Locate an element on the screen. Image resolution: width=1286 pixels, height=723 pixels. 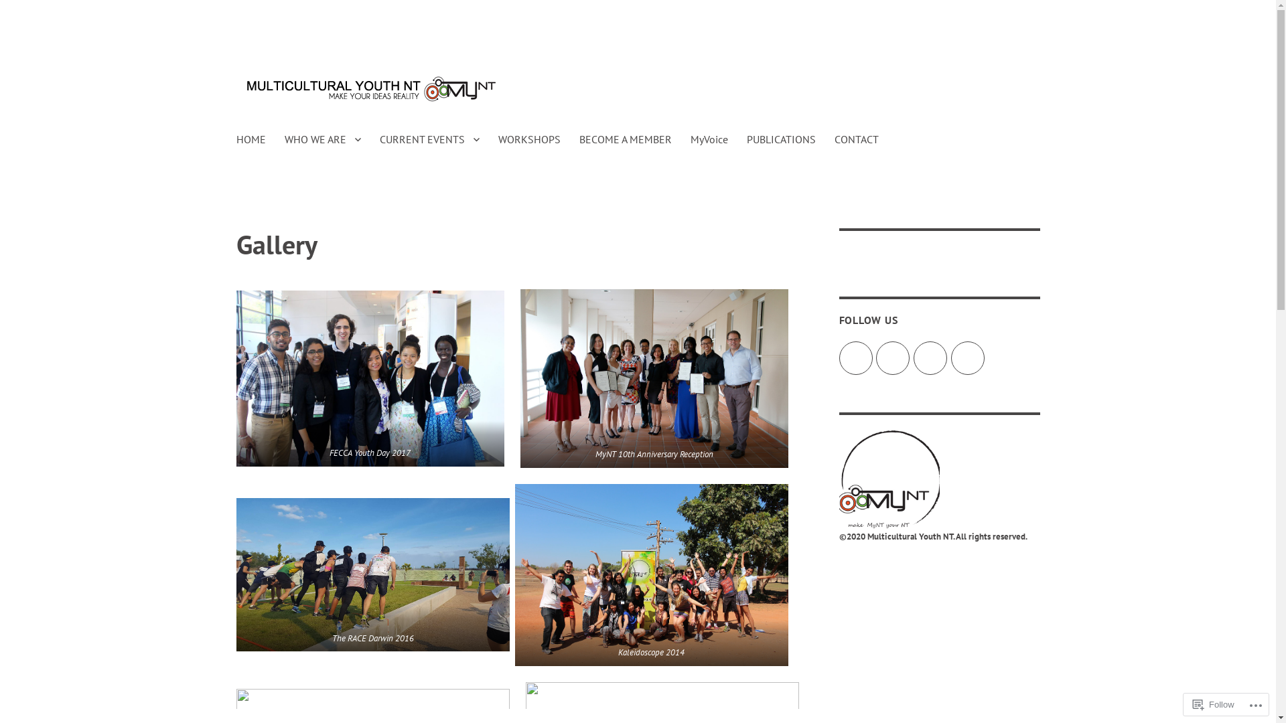
CURRENT EVENTS is located at coordinates (429, 139).